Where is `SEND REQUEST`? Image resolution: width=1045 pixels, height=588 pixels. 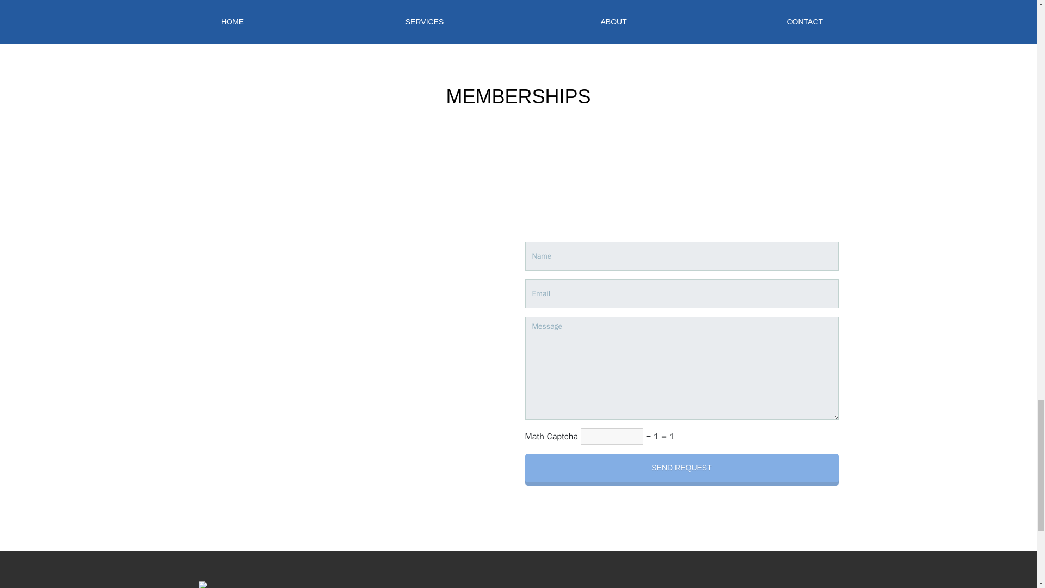 SEND REQUEST is located at coordinates (681, 467).